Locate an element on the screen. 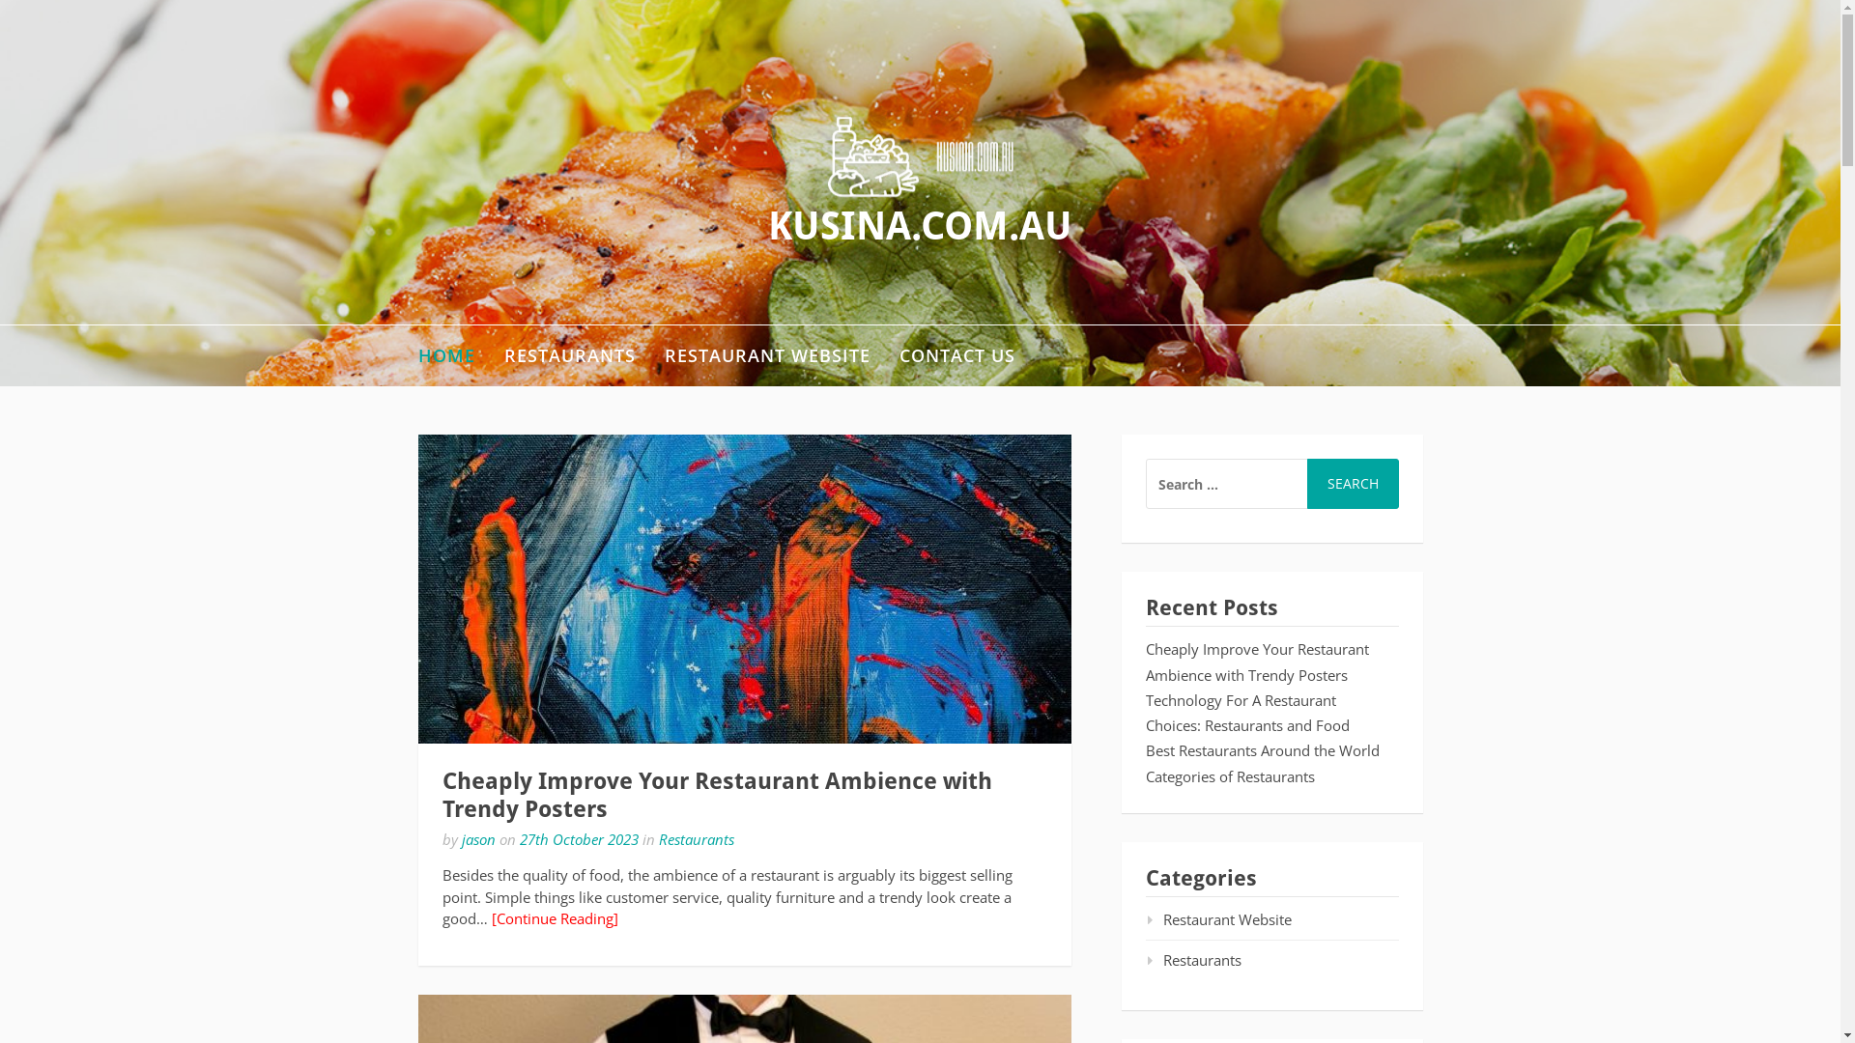 The image size is (1855, 1043). CONTACT US is located at coordinates (956, 355).